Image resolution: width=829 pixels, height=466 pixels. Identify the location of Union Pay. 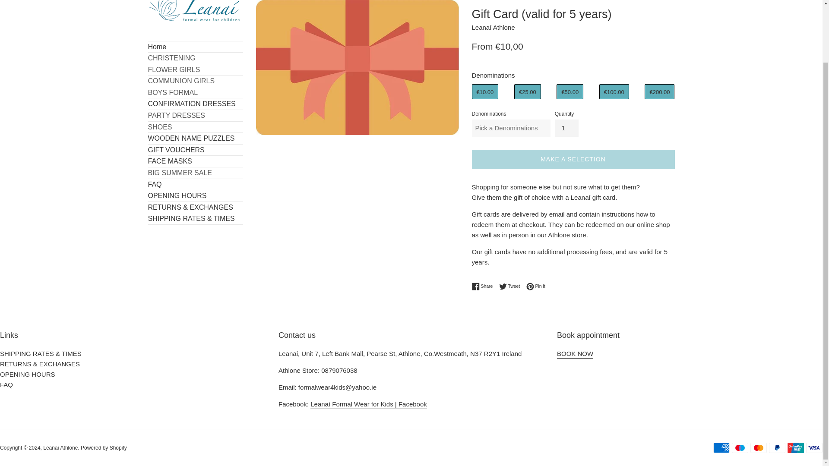
(796, 448).